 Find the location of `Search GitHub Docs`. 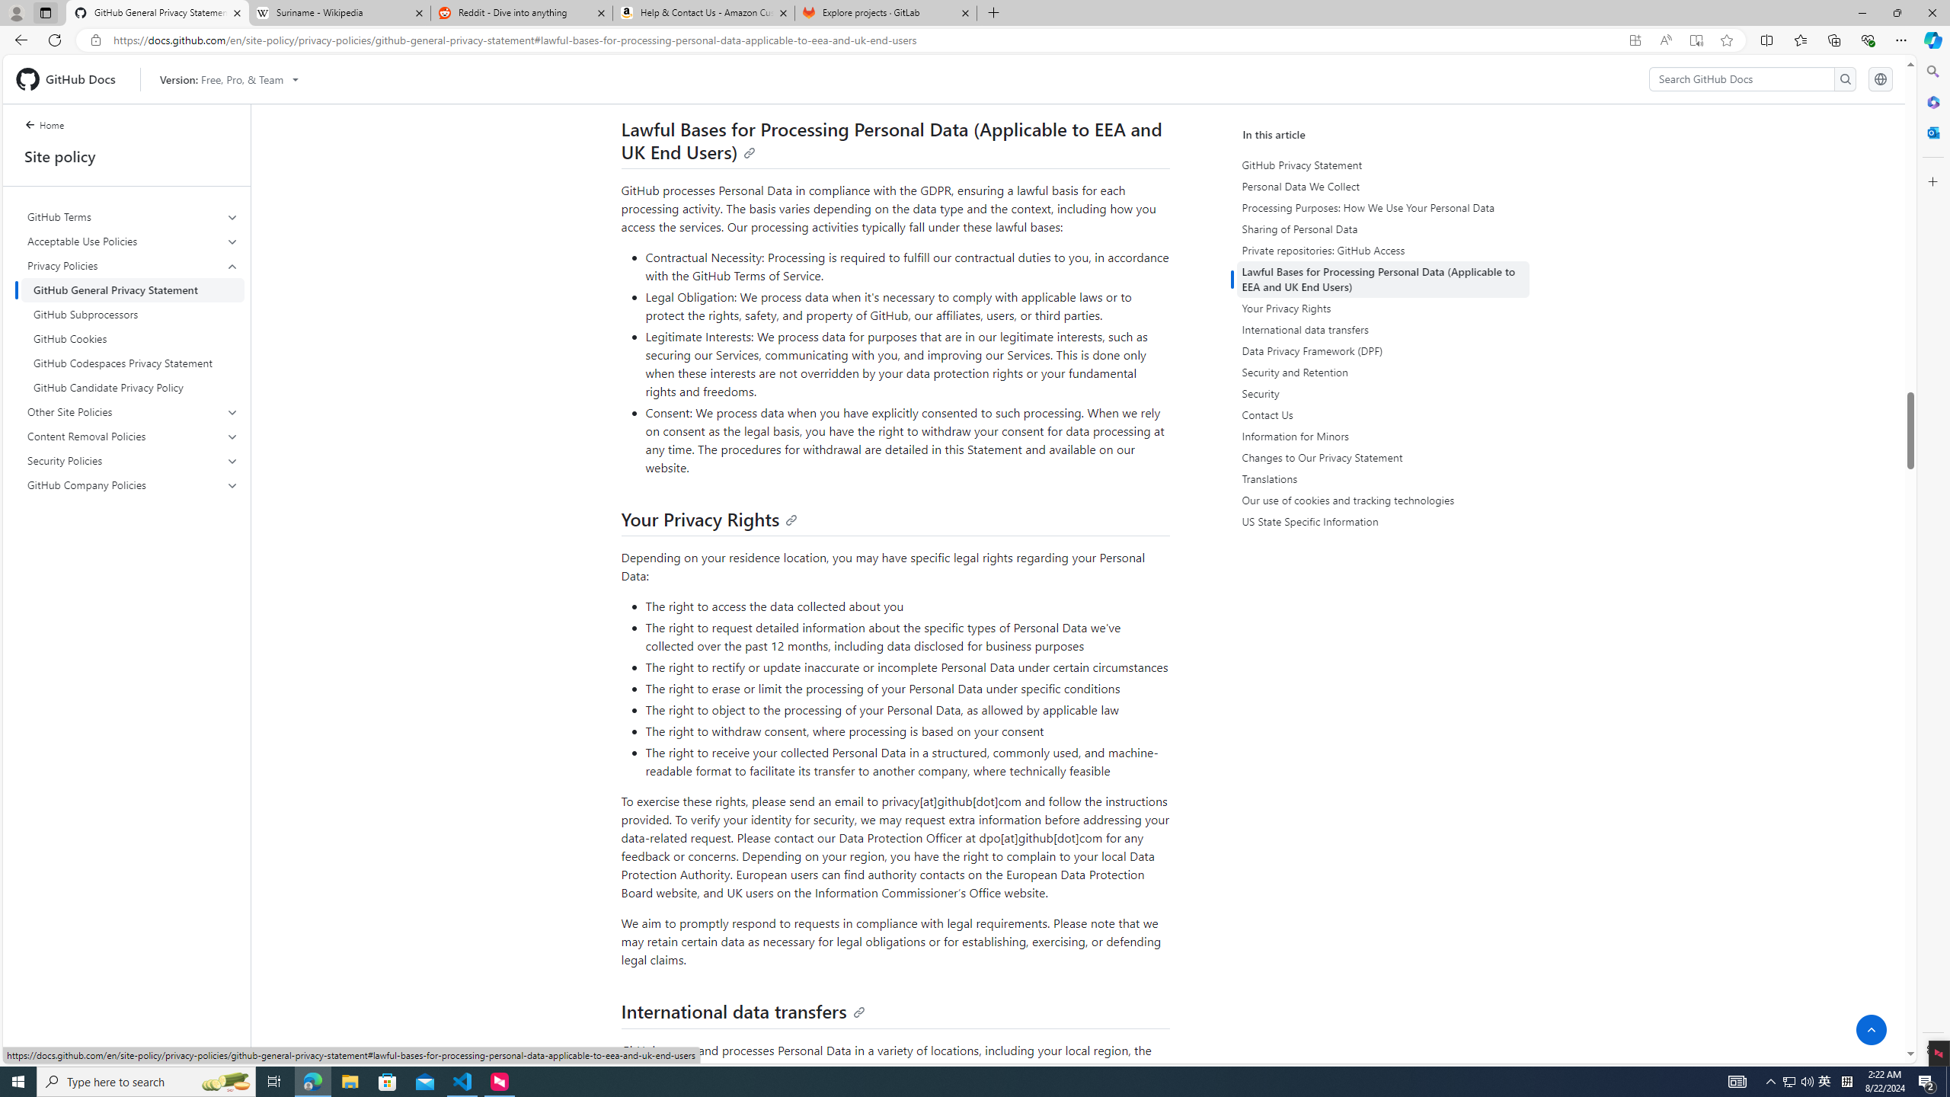

Search GitHub Docs is located at coordinates (1741, 79).